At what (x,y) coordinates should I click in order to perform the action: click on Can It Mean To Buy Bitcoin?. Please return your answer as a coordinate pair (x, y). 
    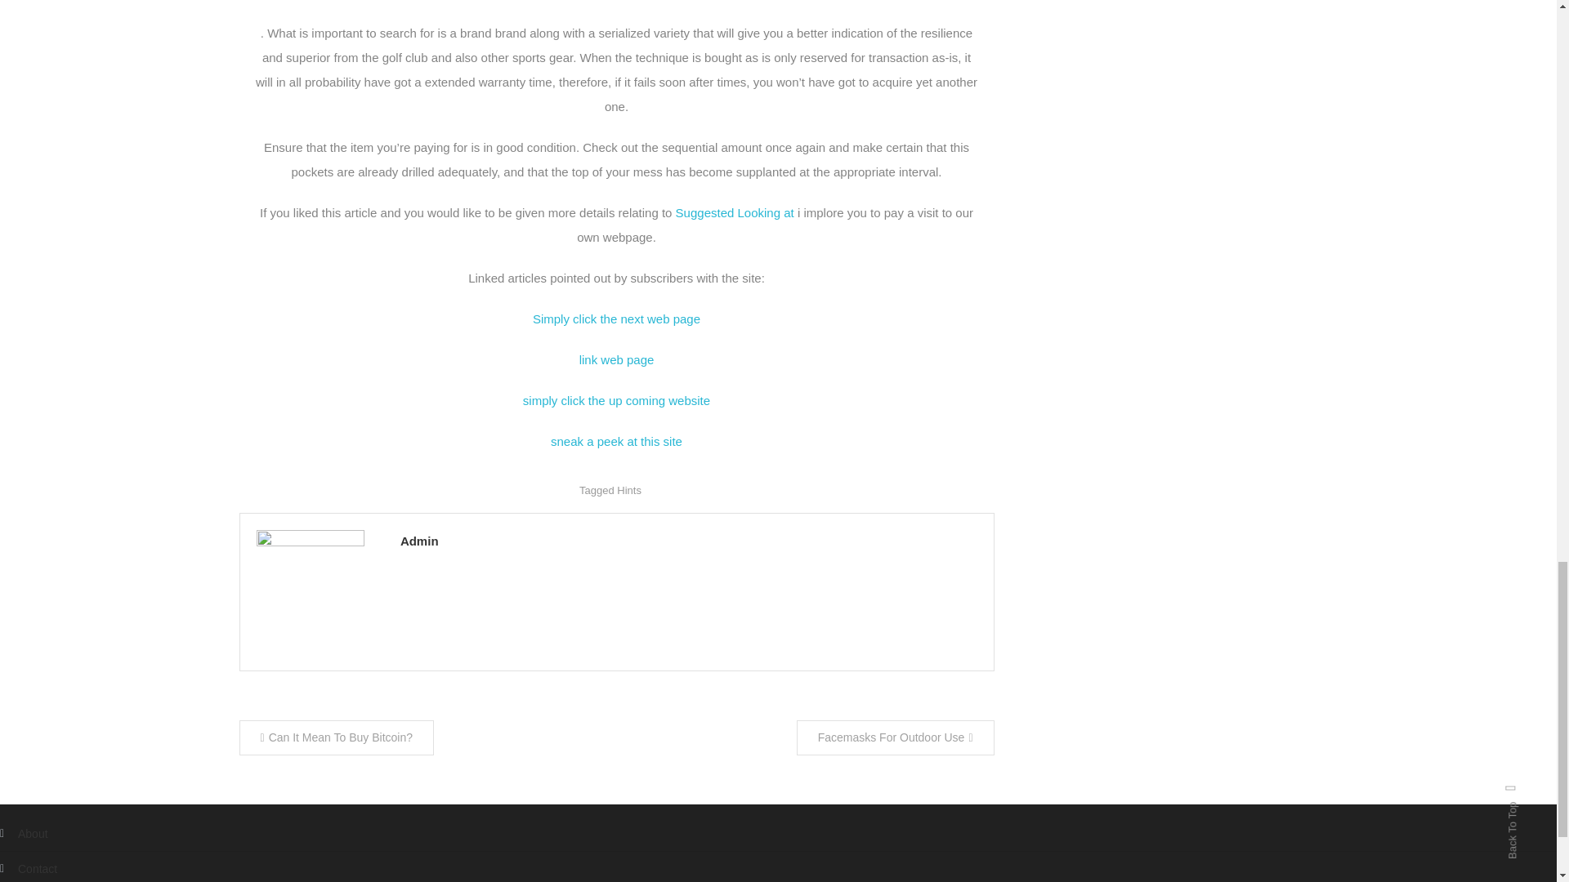
    Looking at the image, I should click on (336, 737).